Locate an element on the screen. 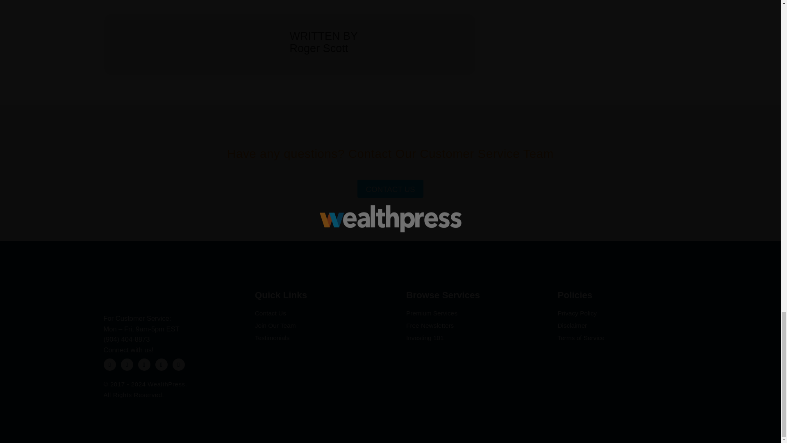 Image resolution: width=787 pixels, height=443 pixels. Follow on LinkedIn is located at coordinates (144, 364).